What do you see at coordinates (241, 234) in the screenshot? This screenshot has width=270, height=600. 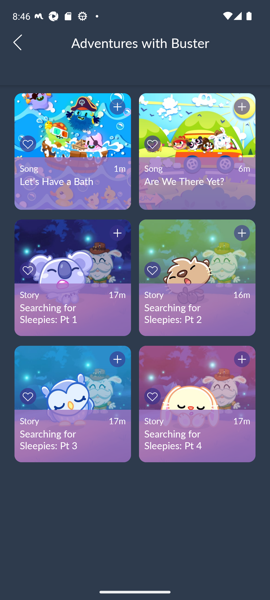 I see `Button` at bounding box center [241, 234].